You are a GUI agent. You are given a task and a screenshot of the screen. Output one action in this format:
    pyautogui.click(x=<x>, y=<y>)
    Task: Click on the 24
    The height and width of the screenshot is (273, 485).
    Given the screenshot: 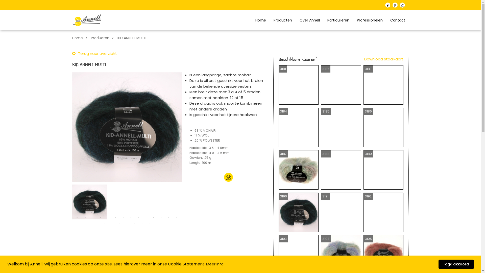 What is the action you would take?
    pyautogui.click(x=146, y=217)
    